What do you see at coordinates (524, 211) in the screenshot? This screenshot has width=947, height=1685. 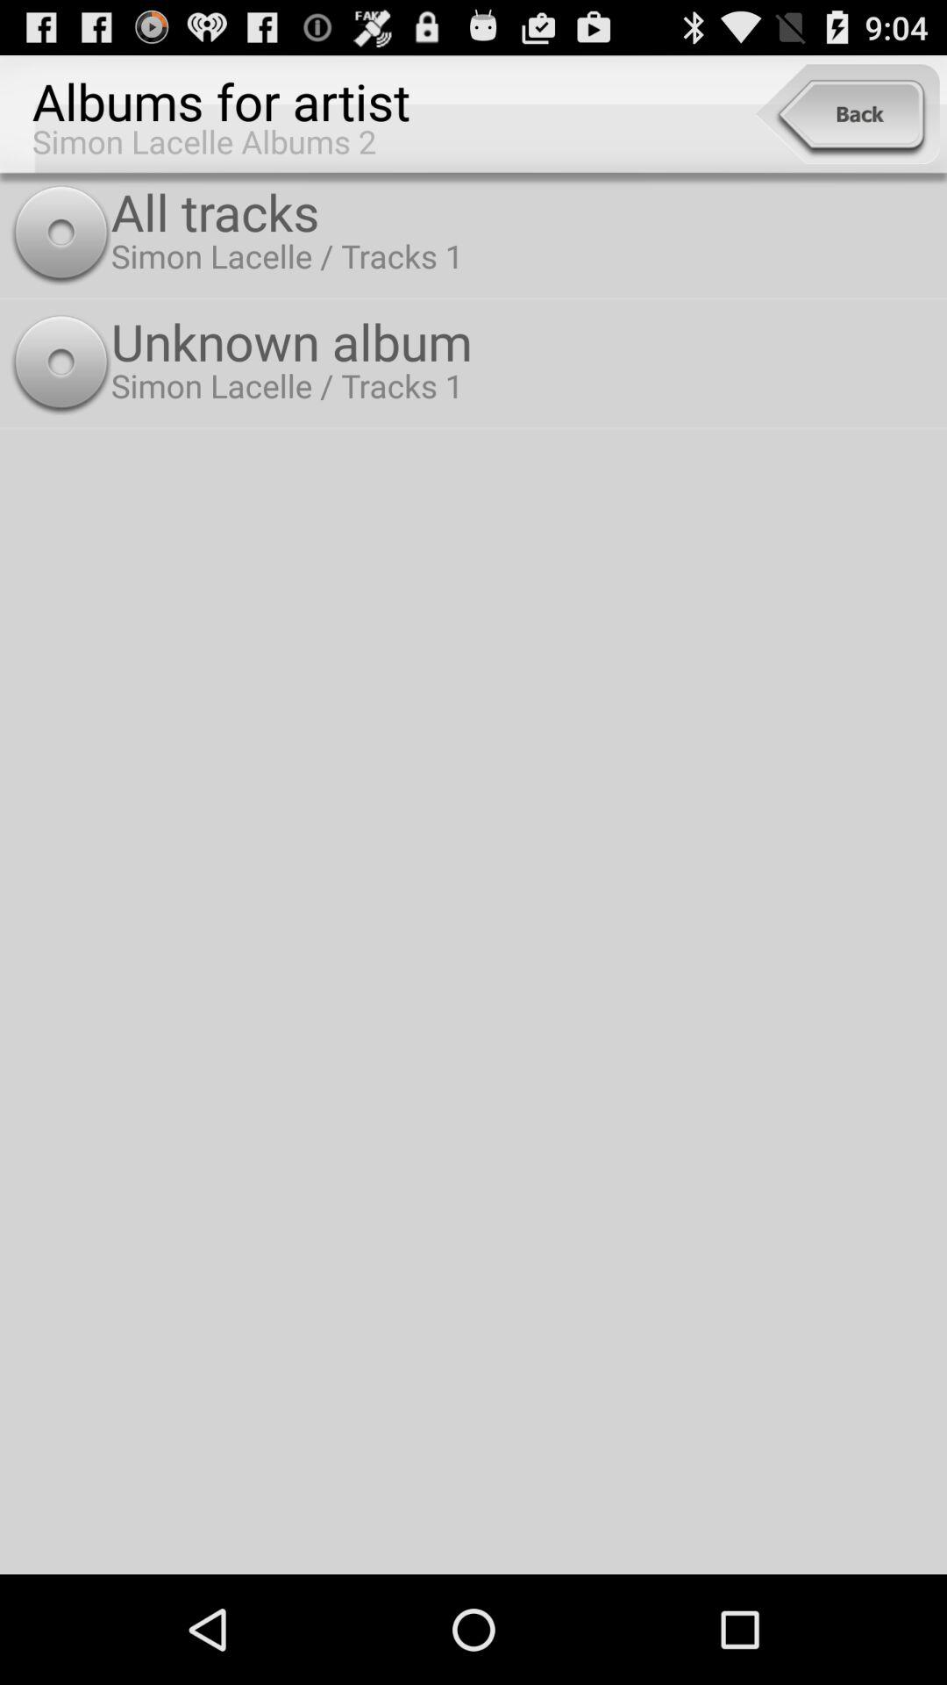 I see `flip to the all tracks app` at bounding box center [524, 211].